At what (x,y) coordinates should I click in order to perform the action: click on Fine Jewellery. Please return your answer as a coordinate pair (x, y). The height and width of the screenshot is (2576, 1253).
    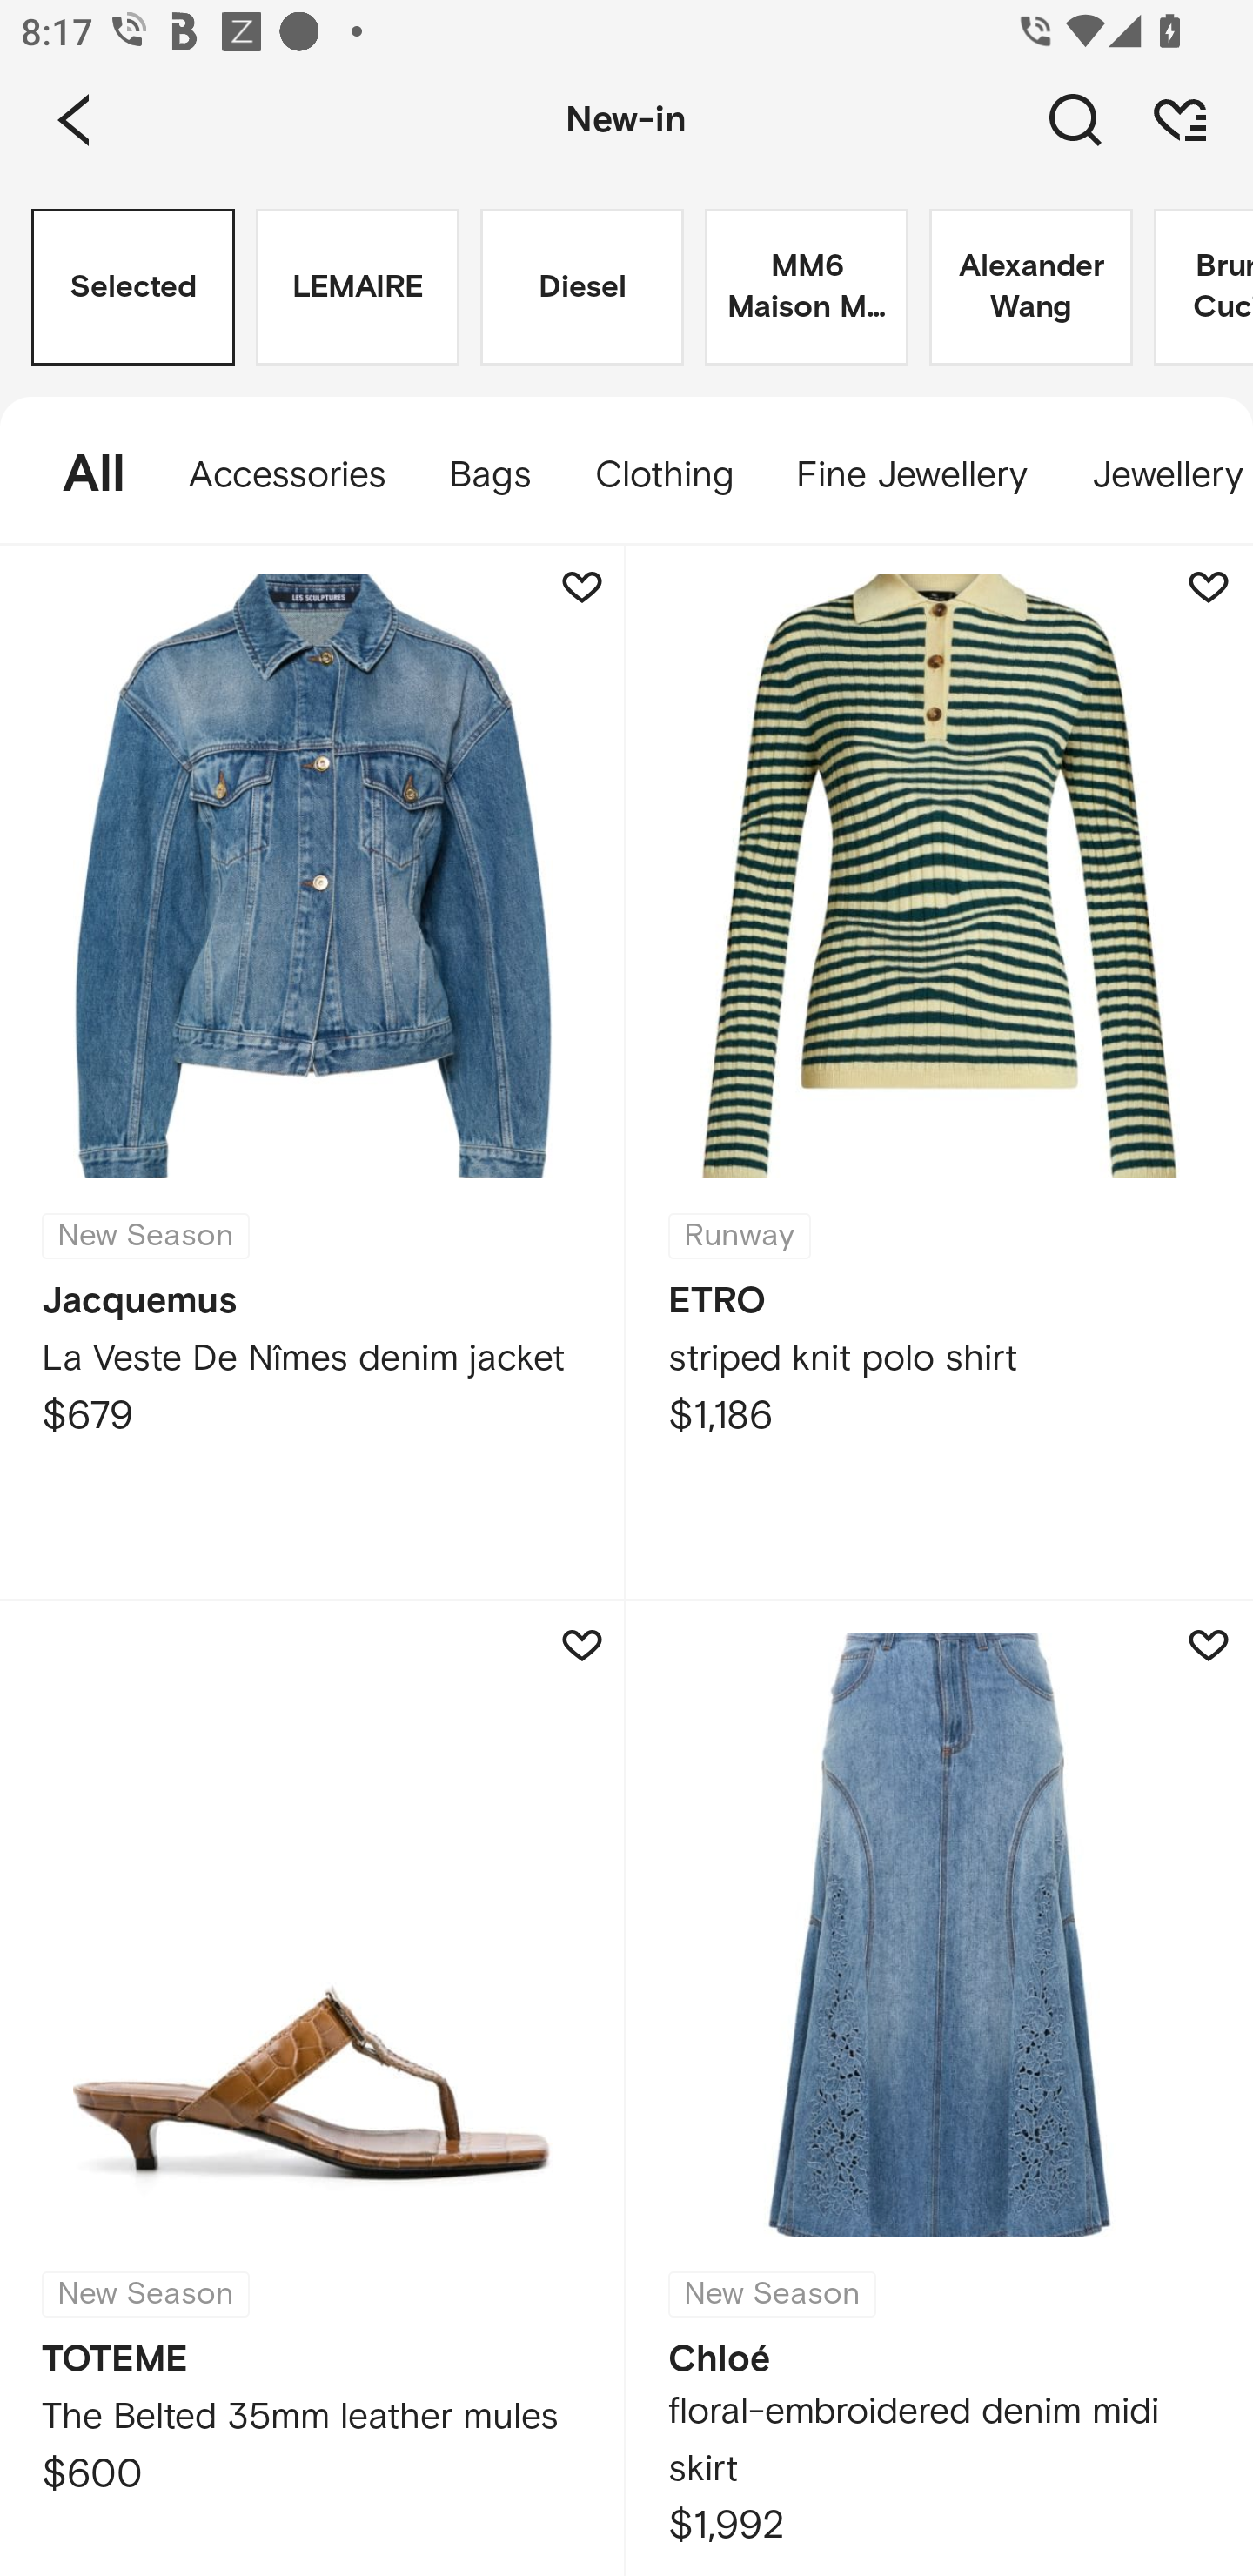
    Looking at the image, I should click on (912, 475).